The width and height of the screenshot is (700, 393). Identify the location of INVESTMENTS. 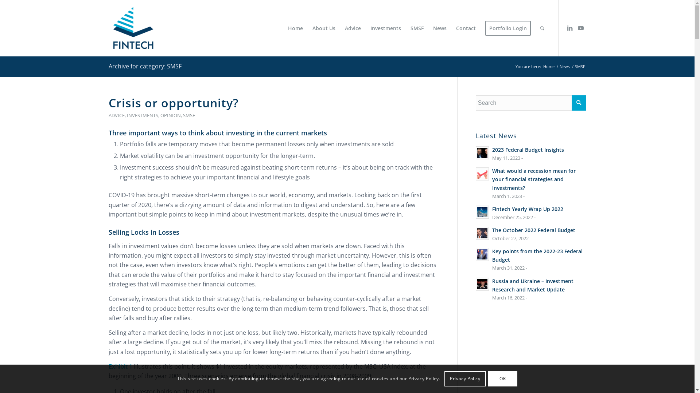
(143, 115).